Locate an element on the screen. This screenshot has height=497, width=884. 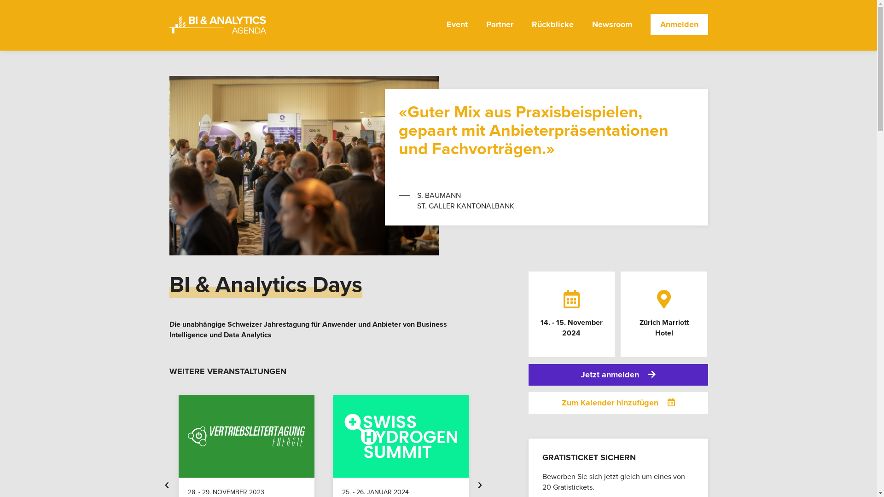
Event is located at coordinates (457, 31).